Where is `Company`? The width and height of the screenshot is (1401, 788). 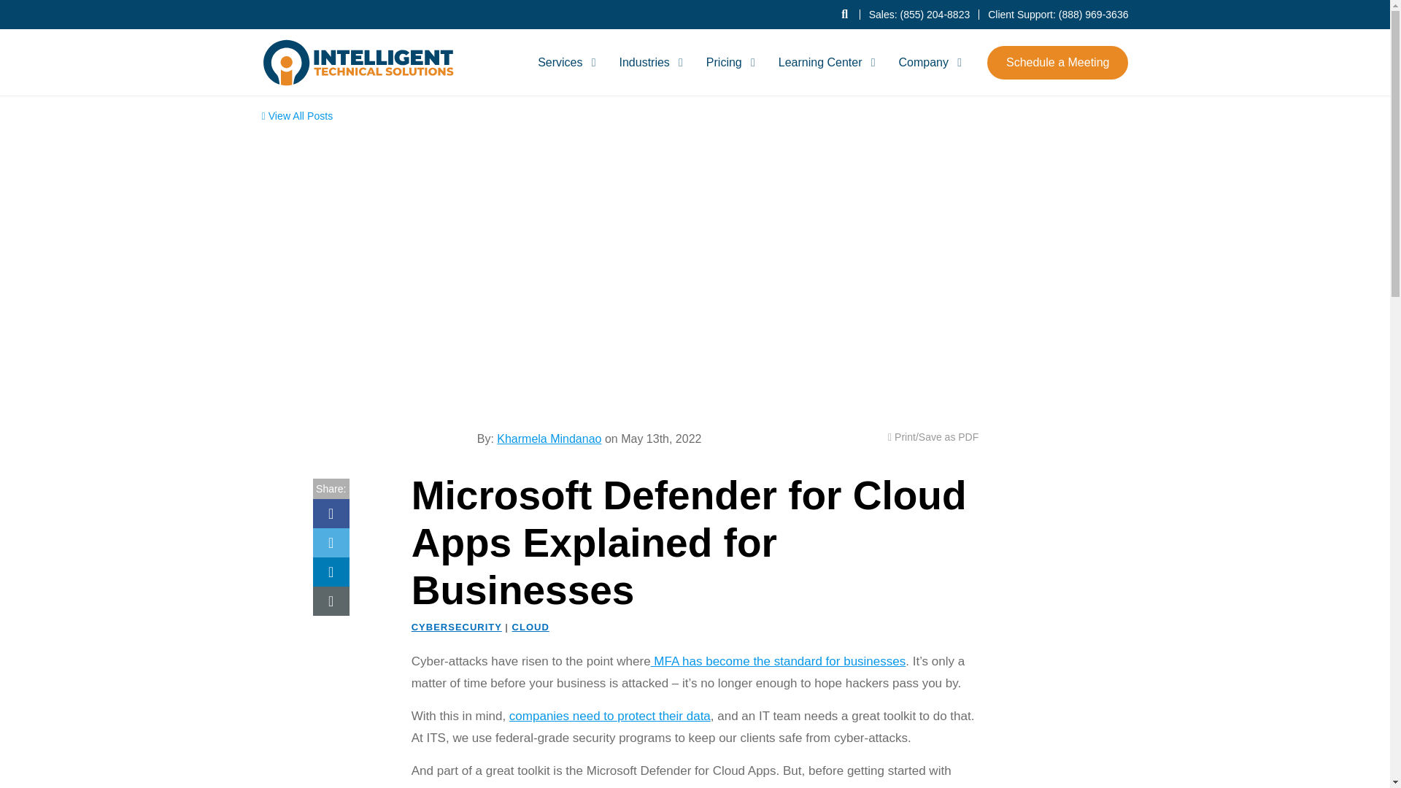
Company is located at coordinates (927, 61).